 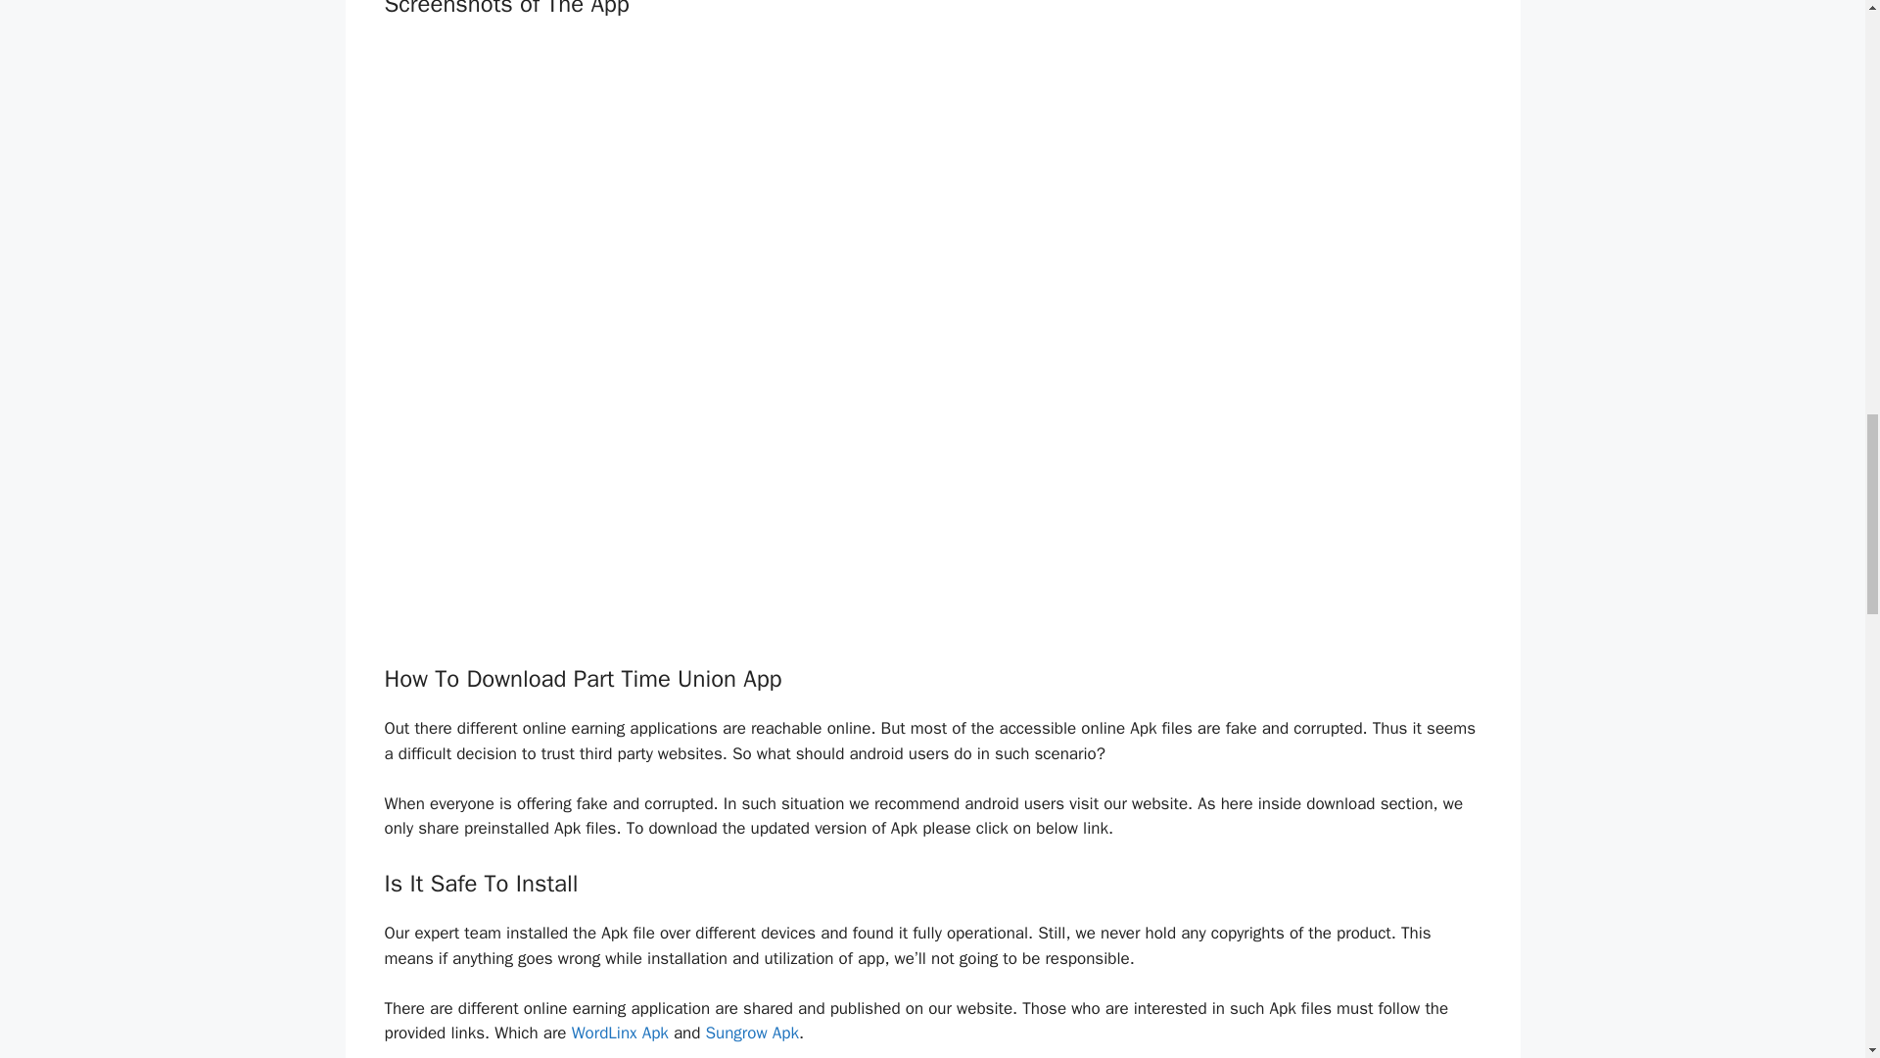 What do you see at coordinates (620, 1033) in the screenshot?
I see `WordLinx Apk` at bounding box center [620, 1033].